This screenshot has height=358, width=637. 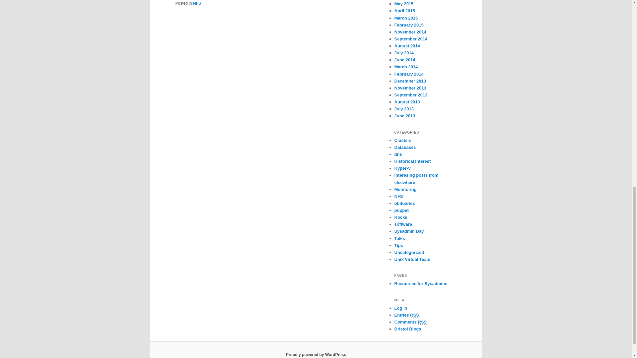 I want to click on Really Simple Syndication, so click(x=422, y=322).